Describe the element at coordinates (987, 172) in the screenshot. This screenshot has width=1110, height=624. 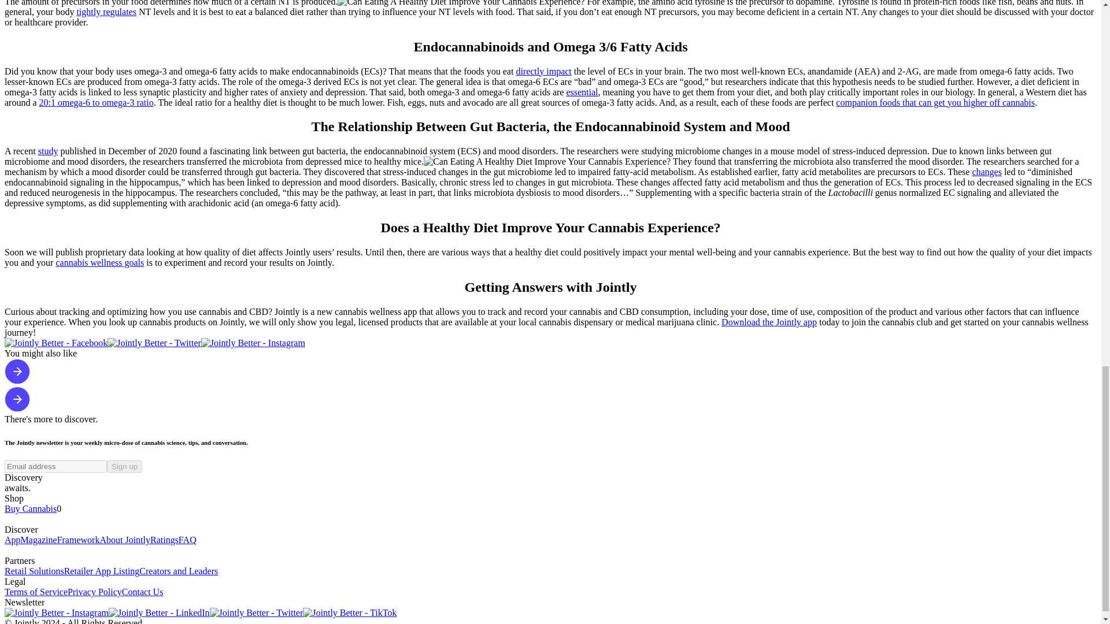
I see `changes` at that location.